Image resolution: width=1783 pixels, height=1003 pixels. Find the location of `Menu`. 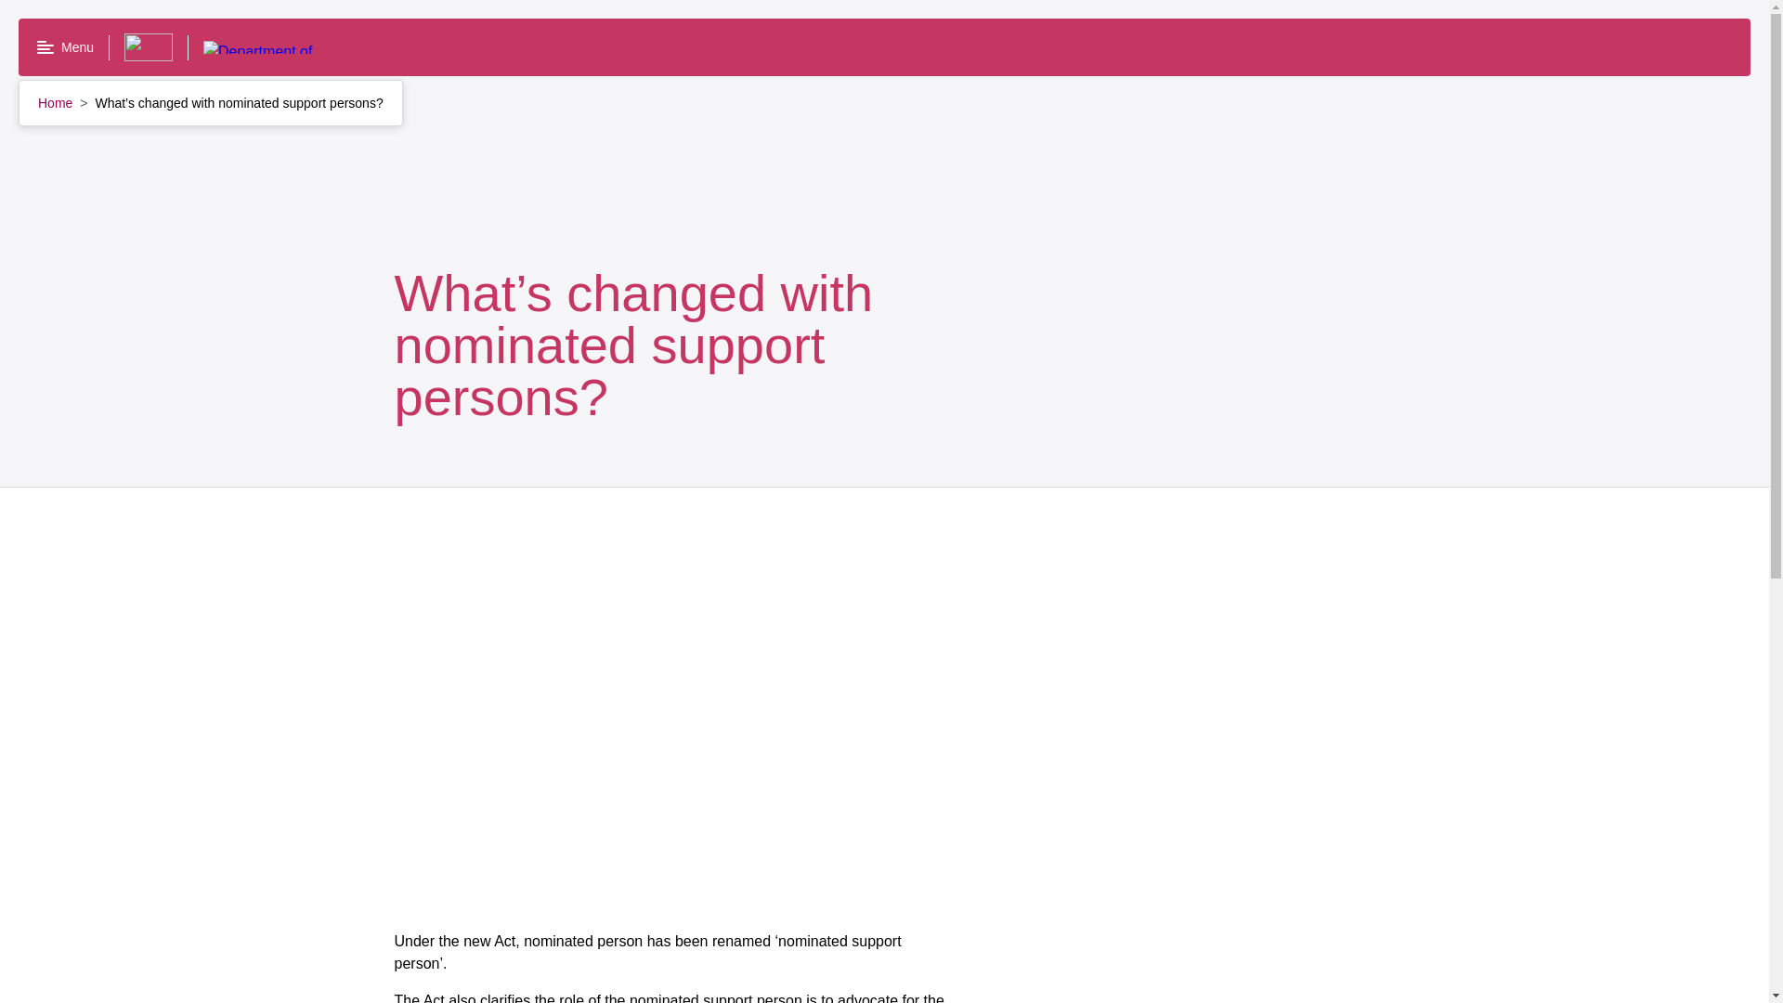

Menu is located at coordinates (65, 47).